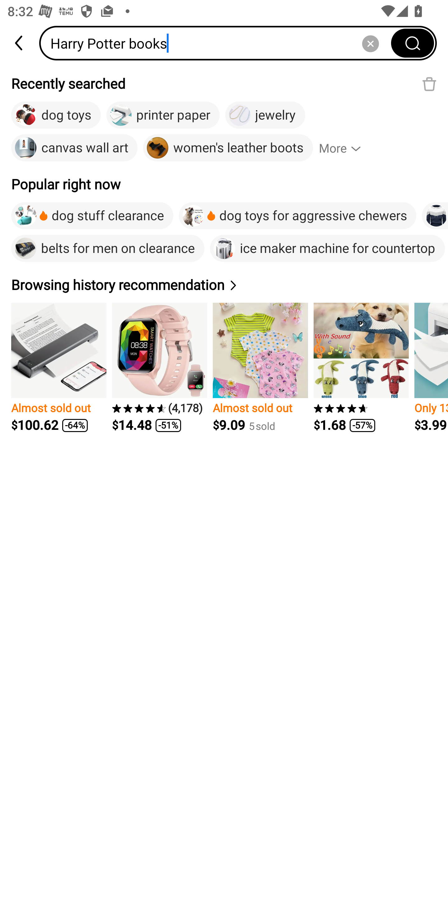 This screenshot has height=922, width=448. What do you see at coordinates (345, 148) in the screenshot?
I see `More` at bounding box center [345, 148].